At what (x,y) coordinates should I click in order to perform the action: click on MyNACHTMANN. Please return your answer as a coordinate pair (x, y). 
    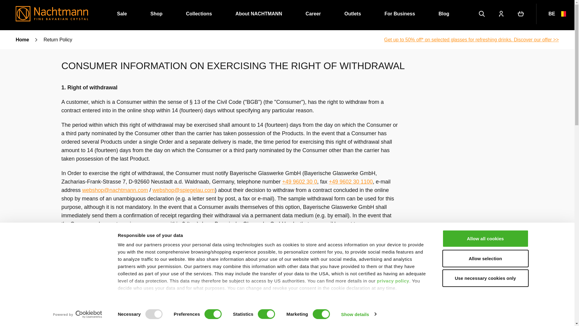
    Looking at the image, I should click on (501, 14).